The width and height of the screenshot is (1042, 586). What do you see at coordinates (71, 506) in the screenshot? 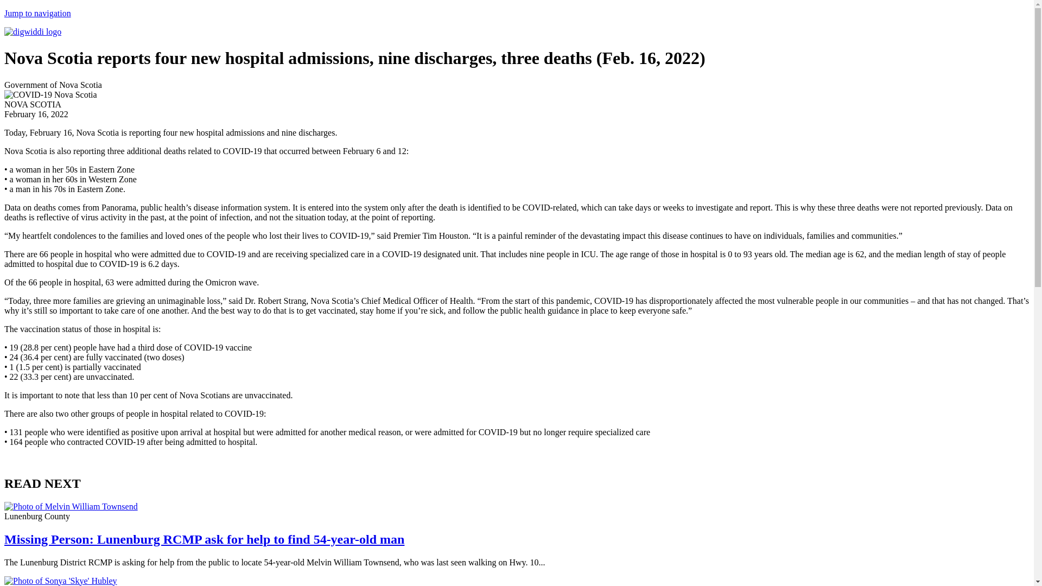
I see `Melvin William Townsend` at bounding box center [71, 506].